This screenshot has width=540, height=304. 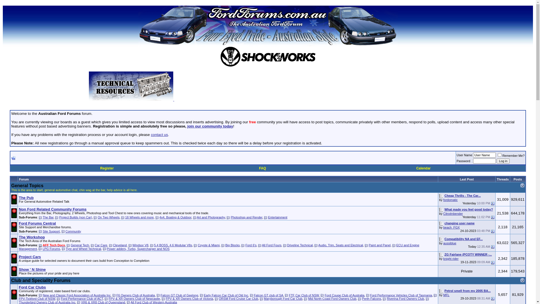 I want to click on Go to last post, so click(x=493, y=247).